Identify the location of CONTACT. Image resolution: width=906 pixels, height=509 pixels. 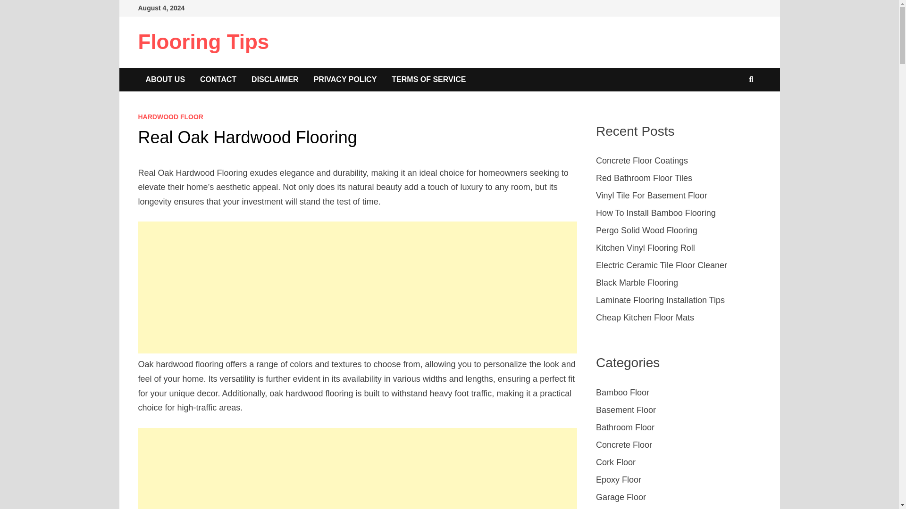
(218, 79).